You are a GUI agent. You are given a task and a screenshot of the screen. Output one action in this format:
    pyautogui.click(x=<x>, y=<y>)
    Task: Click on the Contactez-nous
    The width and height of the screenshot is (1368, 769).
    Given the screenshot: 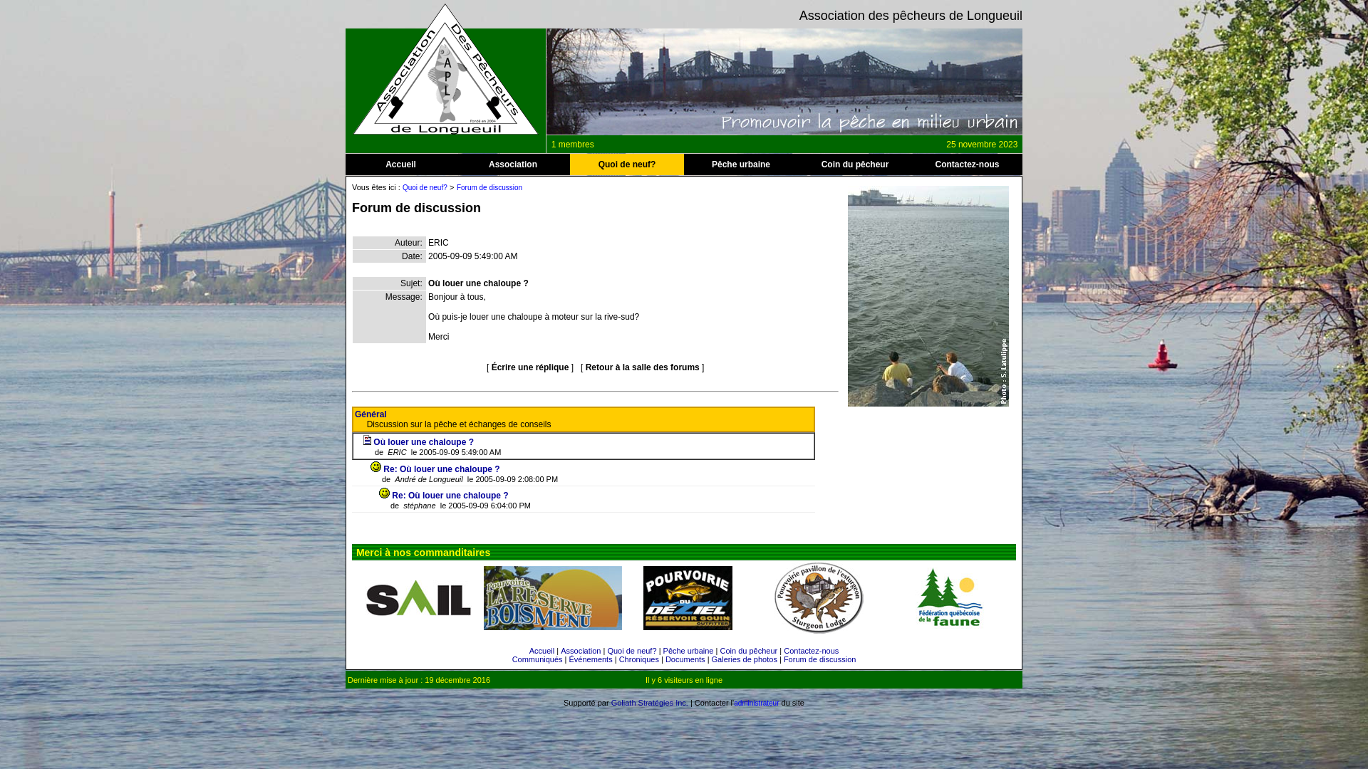 What is the action you would take?
    pyautogui.click(x=967, y=164)
    